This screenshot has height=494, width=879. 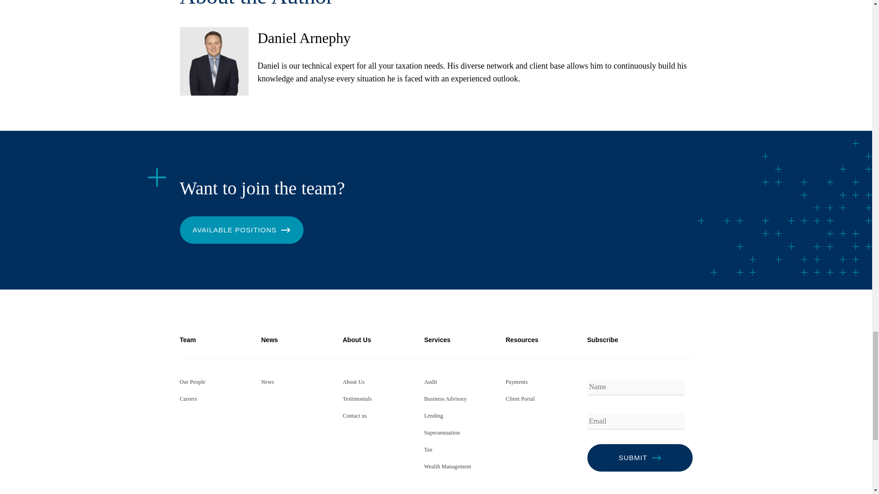 I want to click on Audit, so click(x=430, y=382).